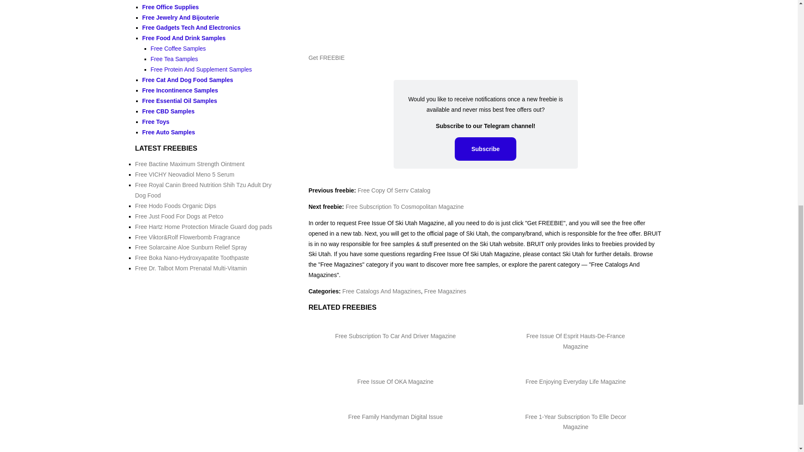  Describe the element at coordinates (486, 23) in the screenshot. I see `Advertisement` at that location.